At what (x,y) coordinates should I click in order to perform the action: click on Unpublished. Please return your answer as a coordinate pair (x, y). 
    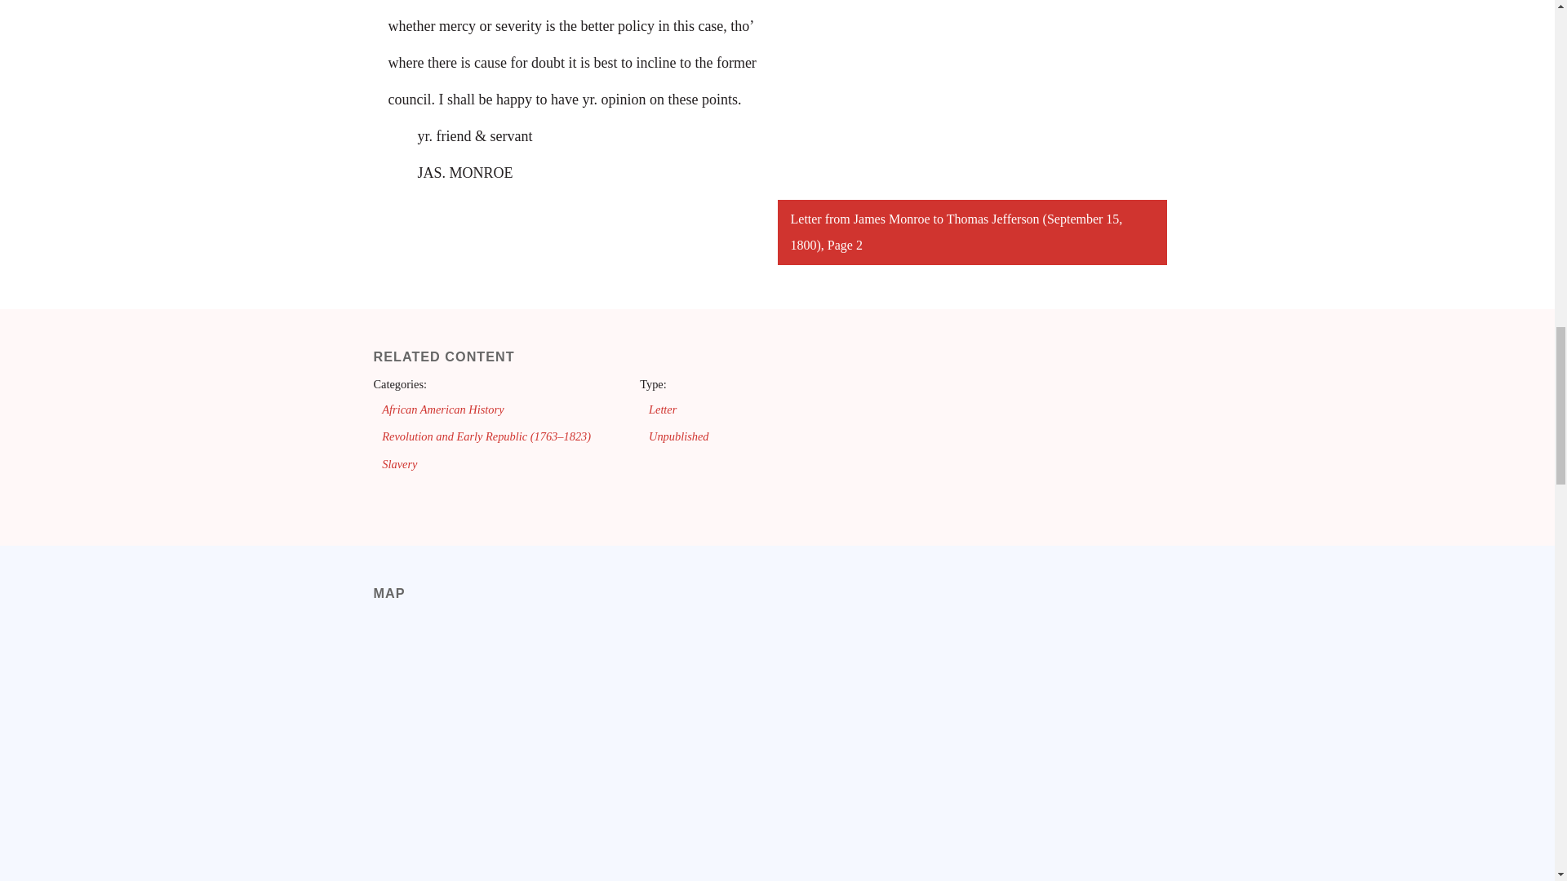
    Looking at the image, I should click on (679, 436).